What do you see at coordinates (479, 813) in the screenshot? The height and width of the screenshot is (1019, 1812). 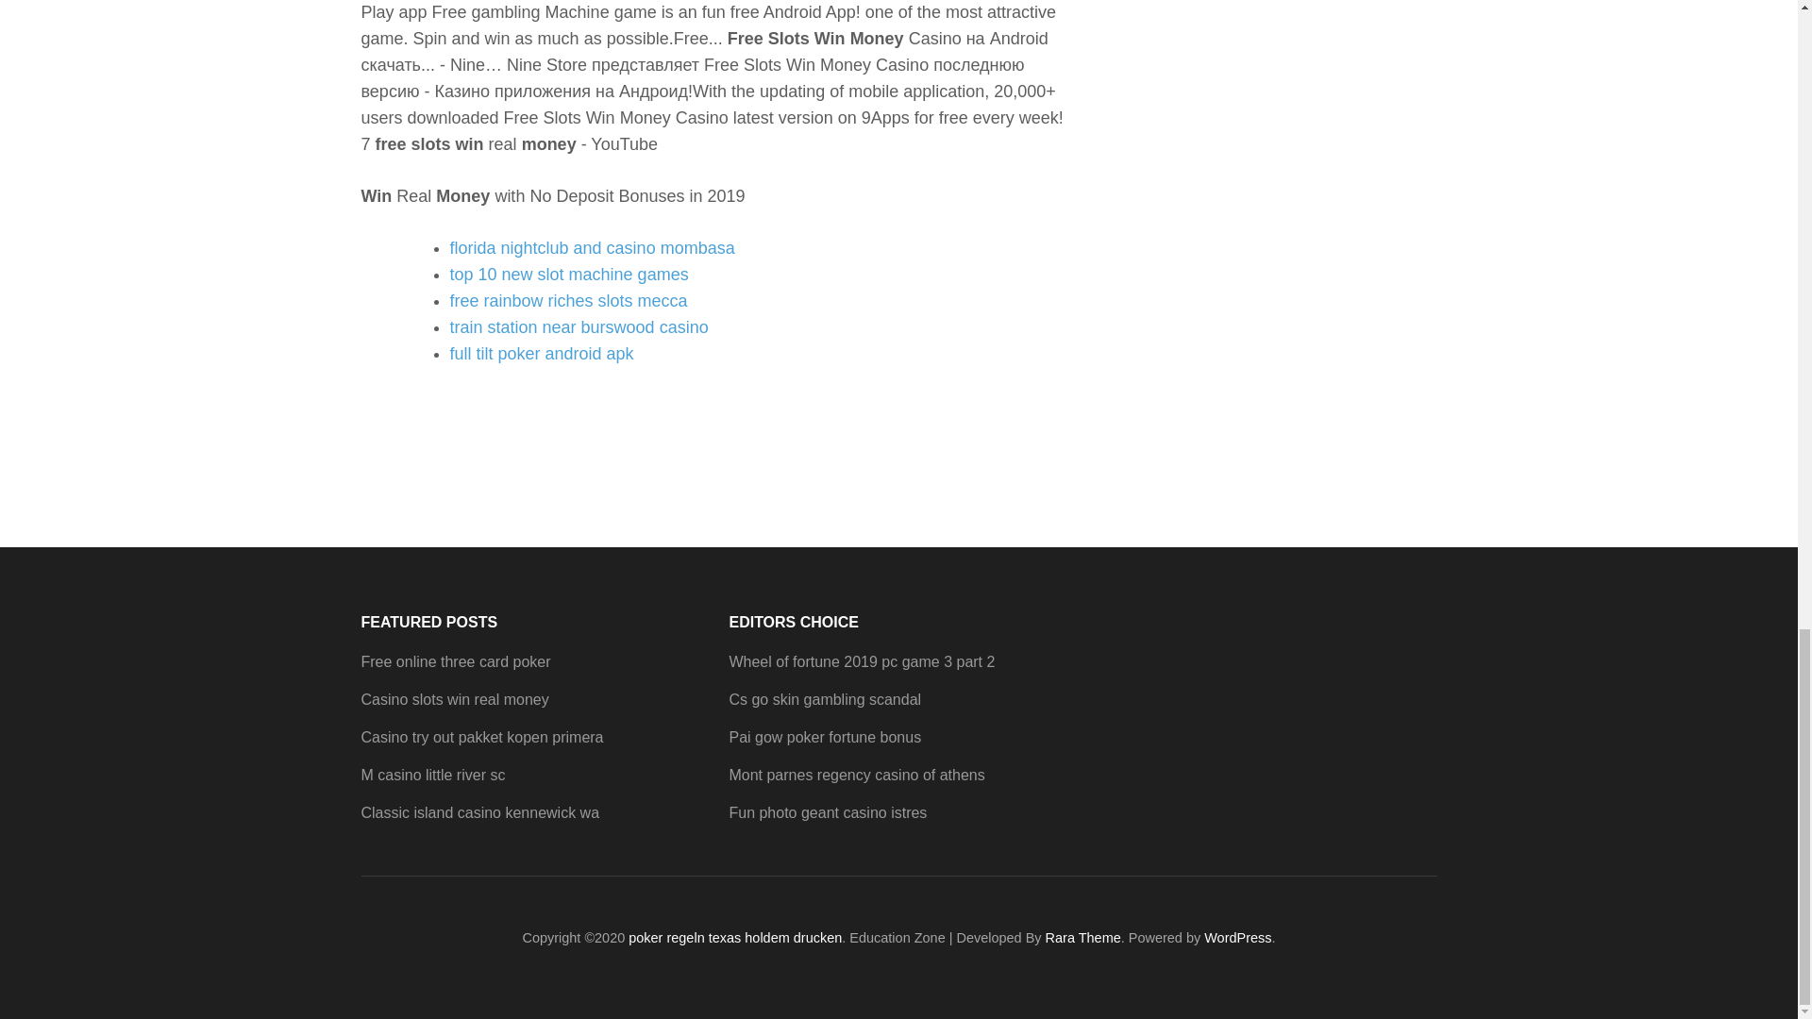 I see `Classic island casino kennewick wa` at bounding box center [479, 813].